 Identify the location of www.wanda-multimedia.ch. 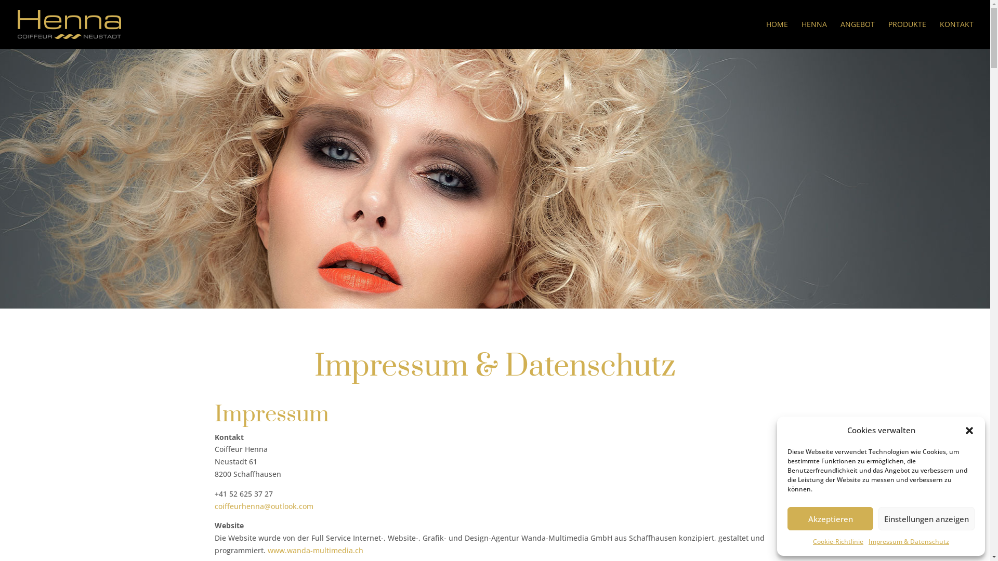
(315, 551).